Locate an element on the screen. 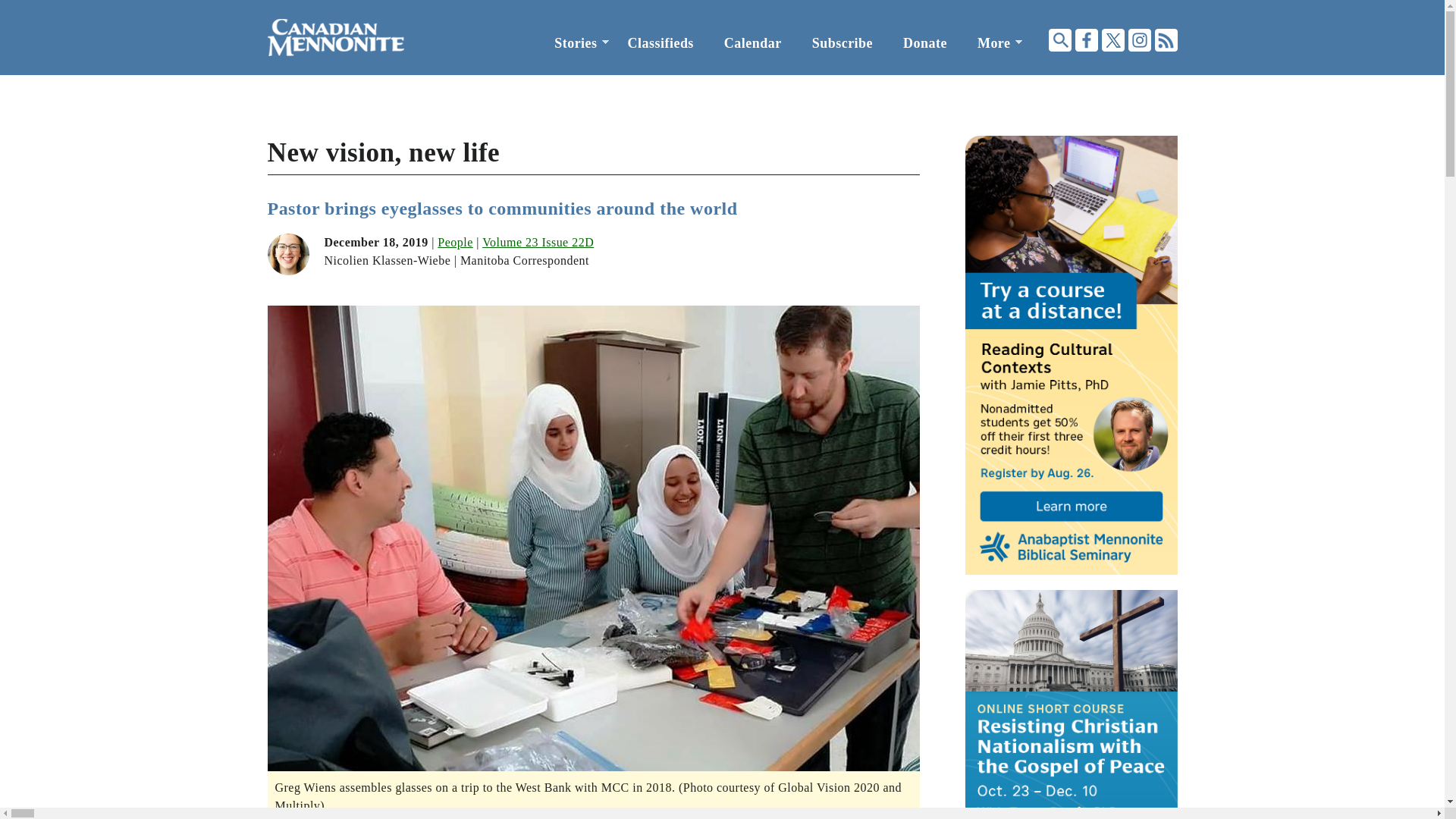 The height and width of the screenshot is (819, 1456). Subscribe to Canadian Mennonite is located at coordinates (842, 43).